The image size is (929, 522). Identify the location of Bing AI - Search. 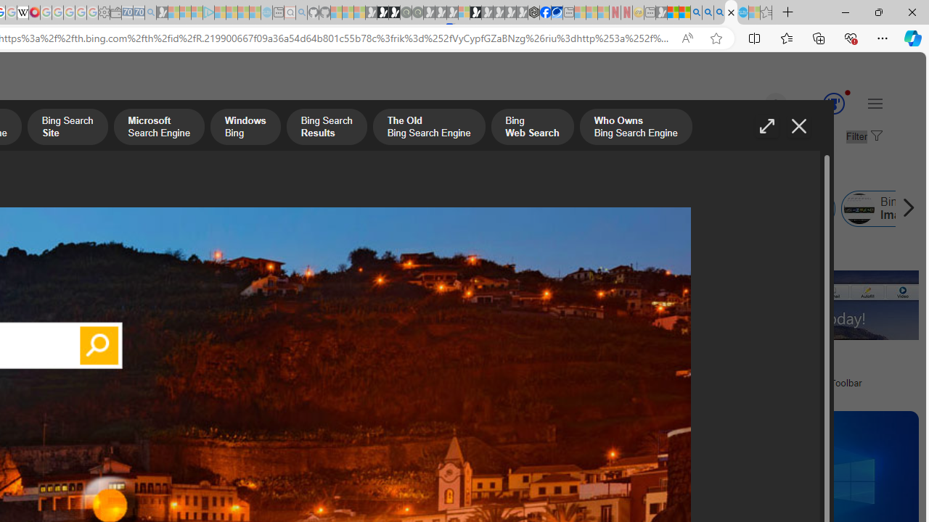
(696, 13).